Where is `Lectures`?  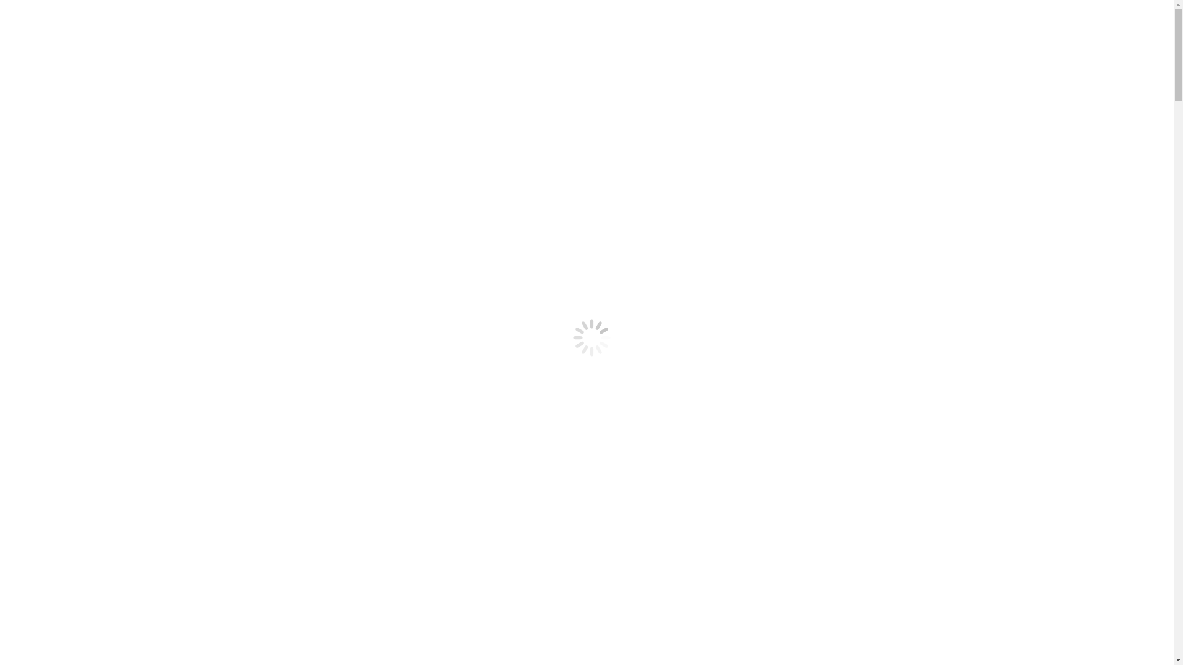
Lectures is located at coordinates (71, 568).